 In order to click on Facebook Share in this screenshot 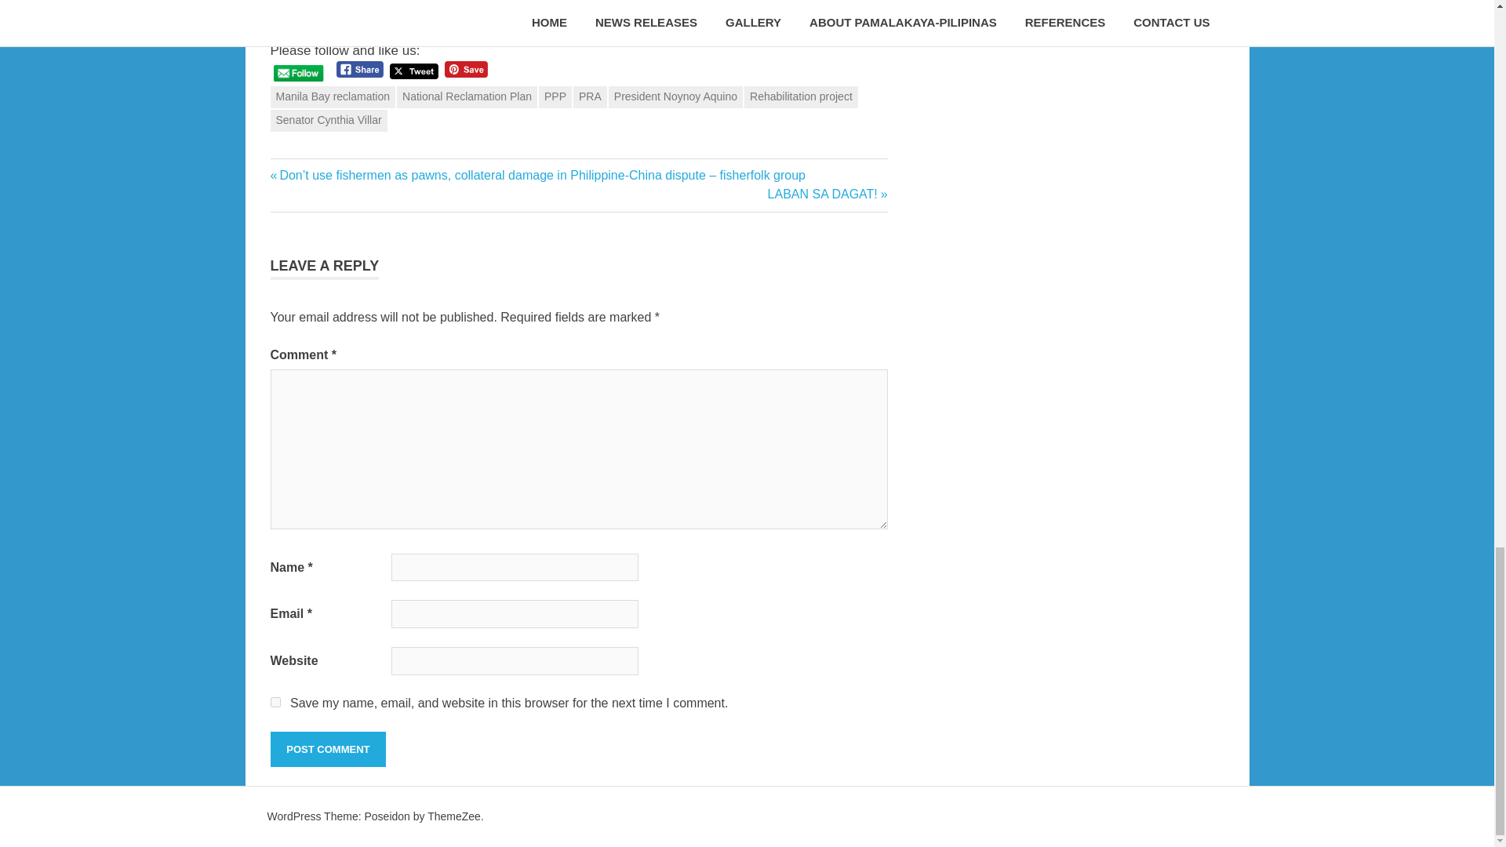, I will do `click(359, 69)`.